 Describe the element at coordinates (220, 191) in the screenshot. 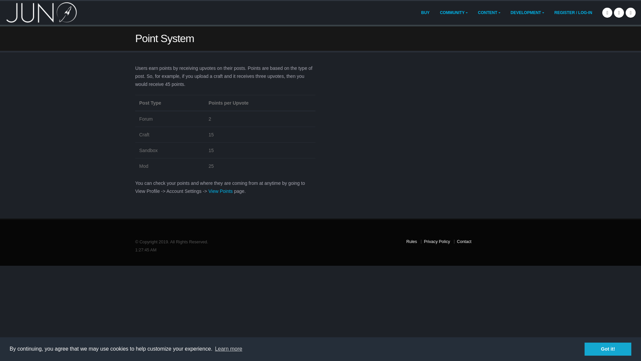

I see `View Points` at that location.